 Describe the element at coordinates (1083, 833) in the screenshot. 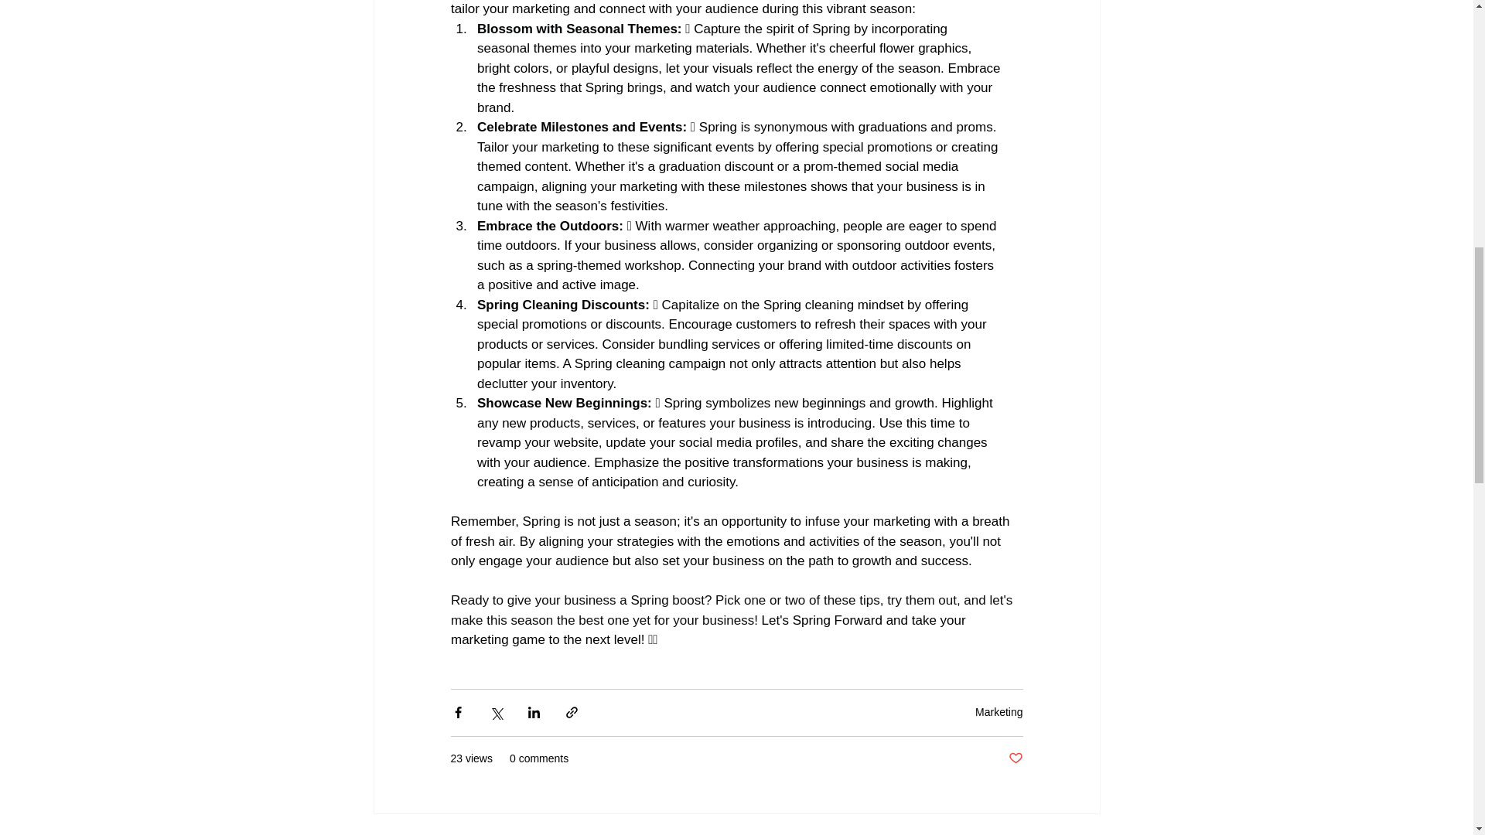

I see `See All` at that location.